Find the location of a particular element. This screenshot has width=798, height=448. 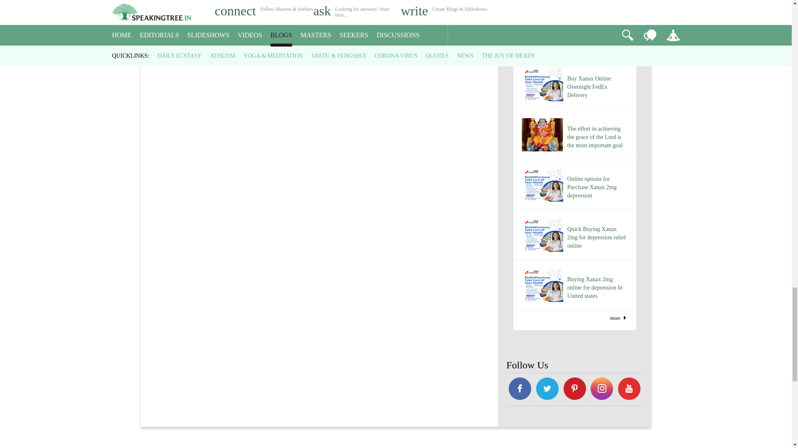

Speaking Tree FaceBook is located at coordinates (574, 390).